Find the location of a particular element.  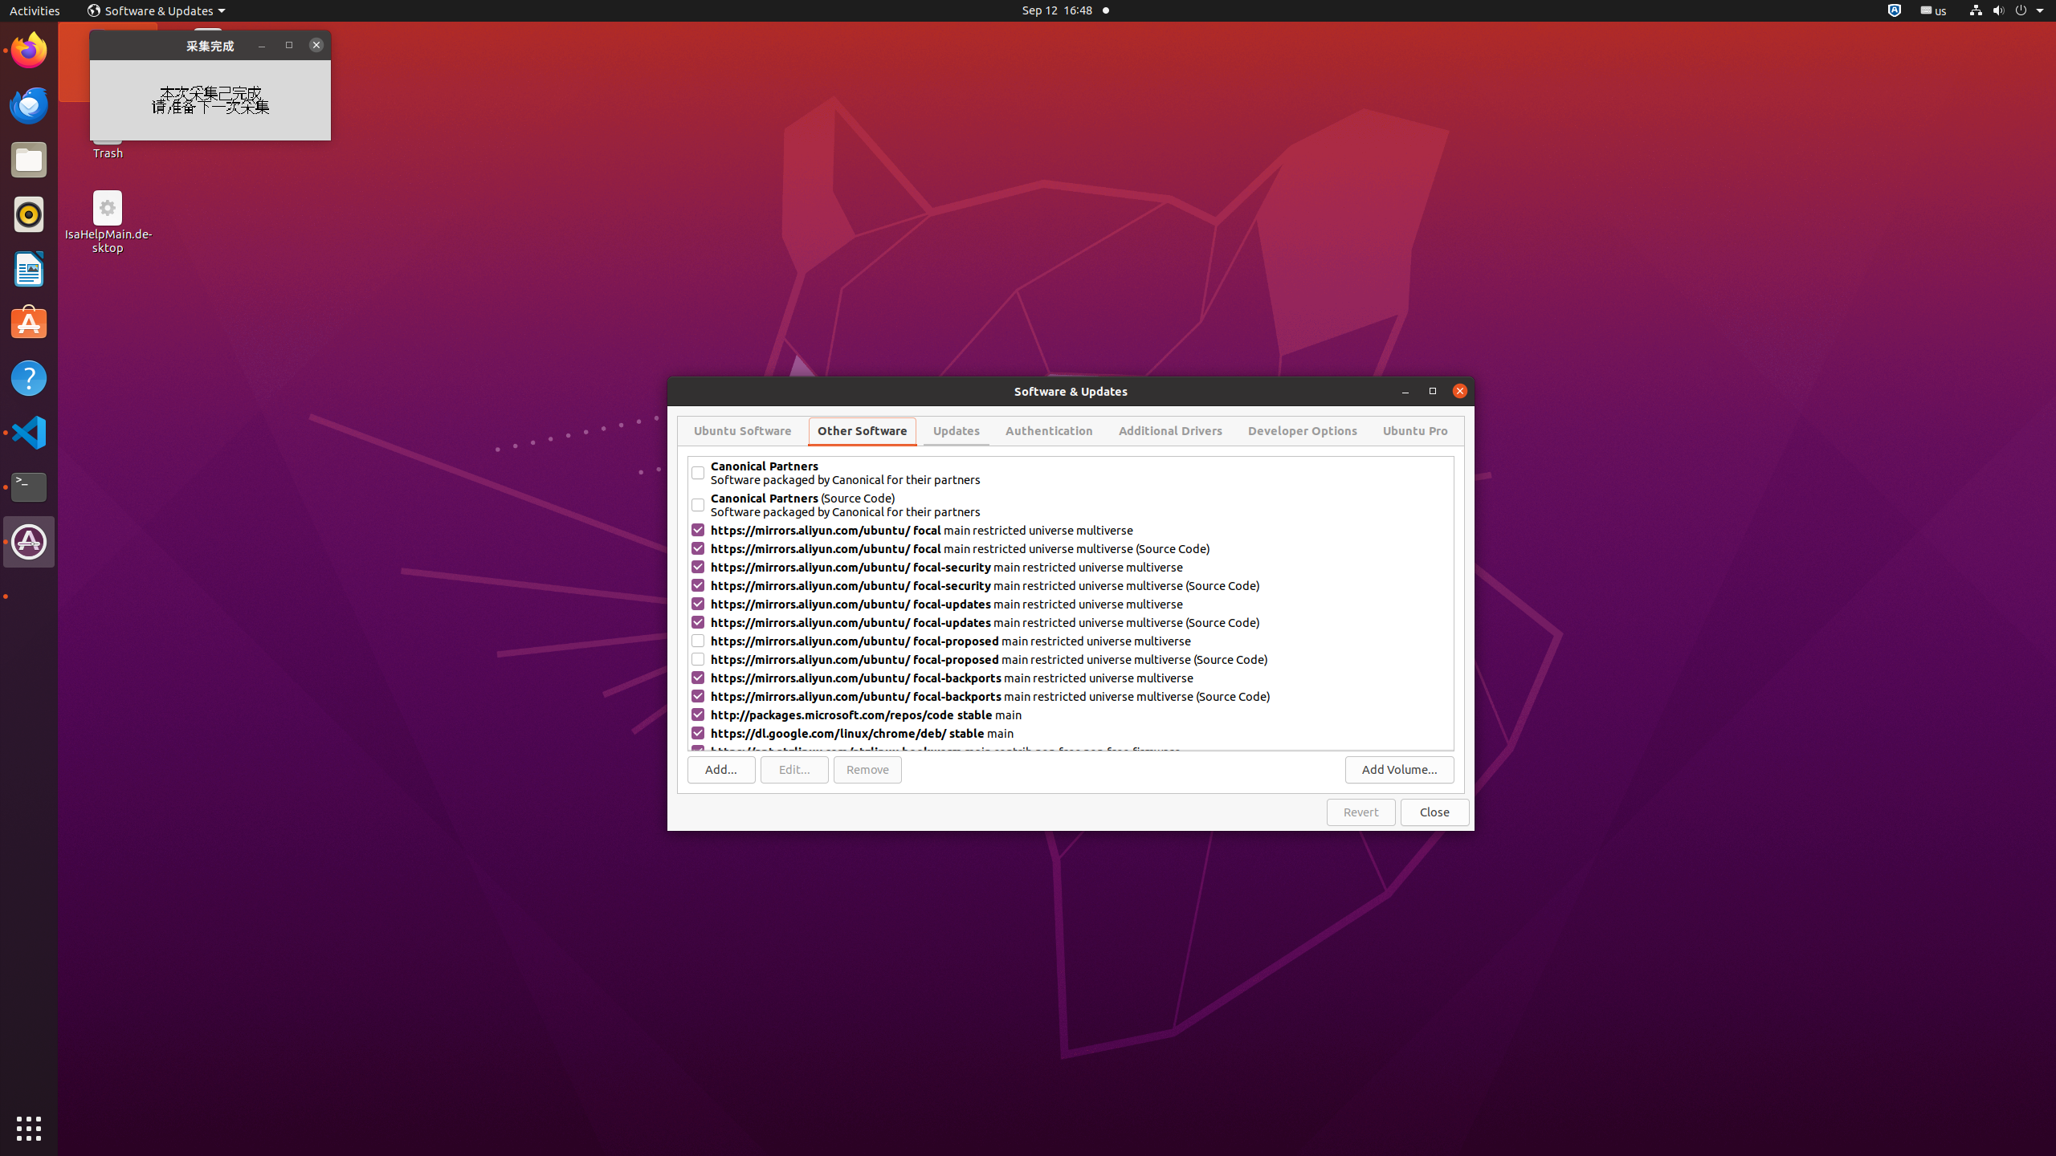

Edit... is located at coordinates (795, 770).